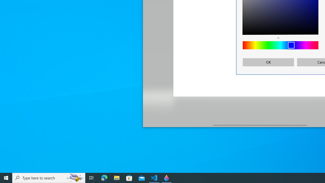 The image size is (325, 183). What do you see at coordinates (75, 178) in the screenshot?
I see `Search highlights icon opens search home window` at bounding box center [75, 178].